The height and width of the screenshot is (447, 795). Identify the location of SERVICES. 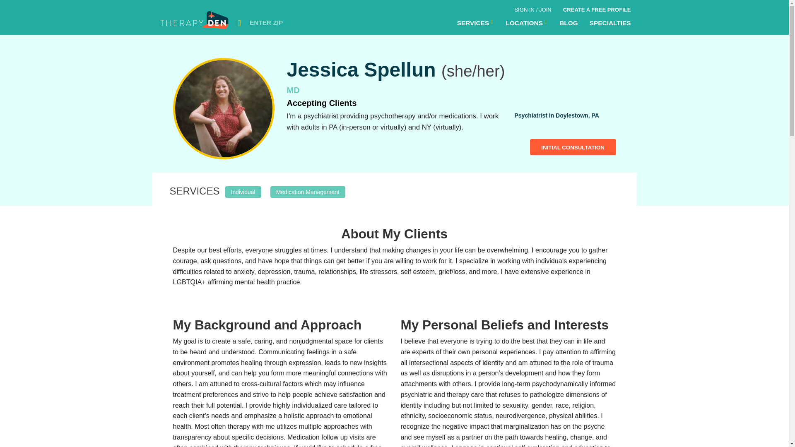
(475, 23).